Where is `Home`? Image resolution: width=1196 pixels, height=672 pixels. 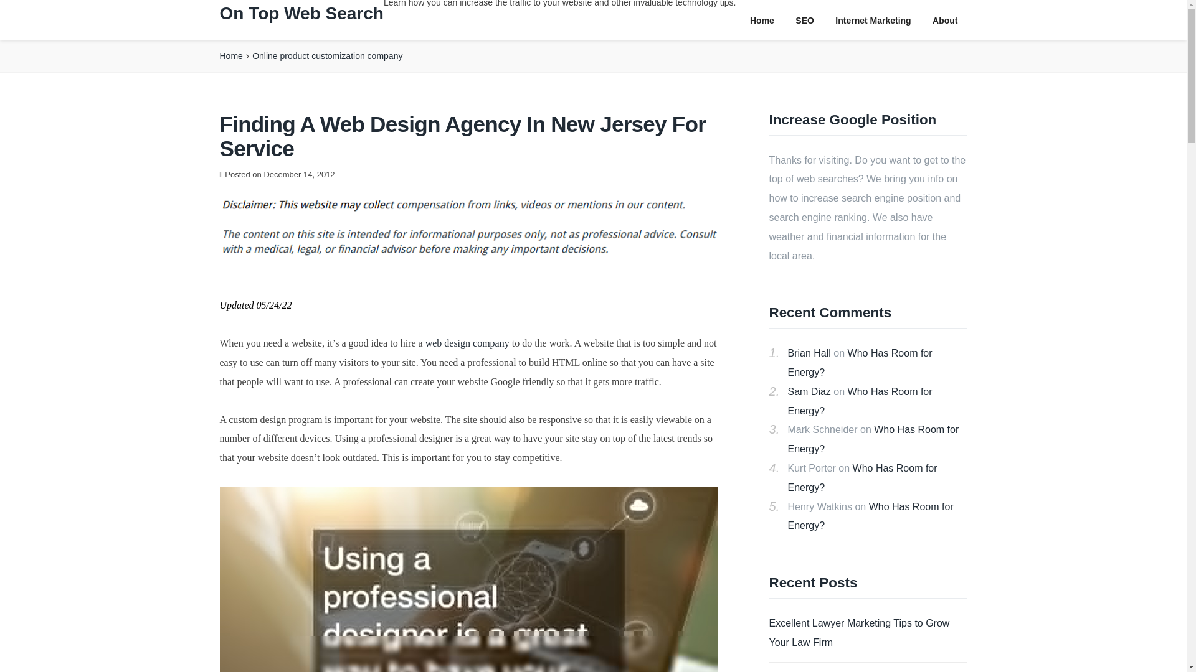
Home is located at coordinates (230, 56).